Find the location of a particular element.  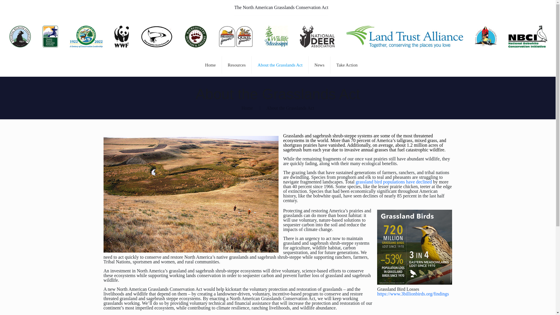

Take Action is located at coordinates (347, 65).